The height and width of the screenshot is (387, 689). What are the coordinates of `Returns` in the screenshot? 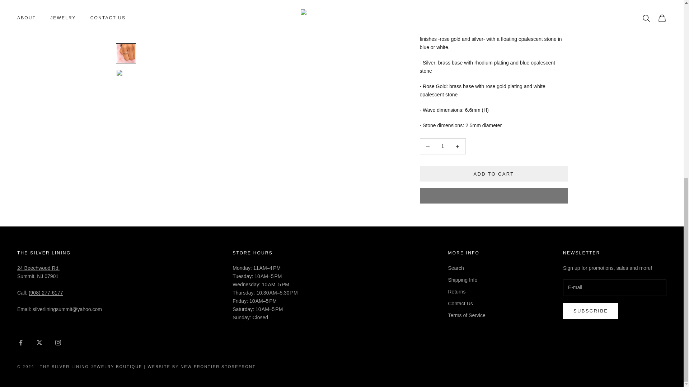 It's located at (456, 291).